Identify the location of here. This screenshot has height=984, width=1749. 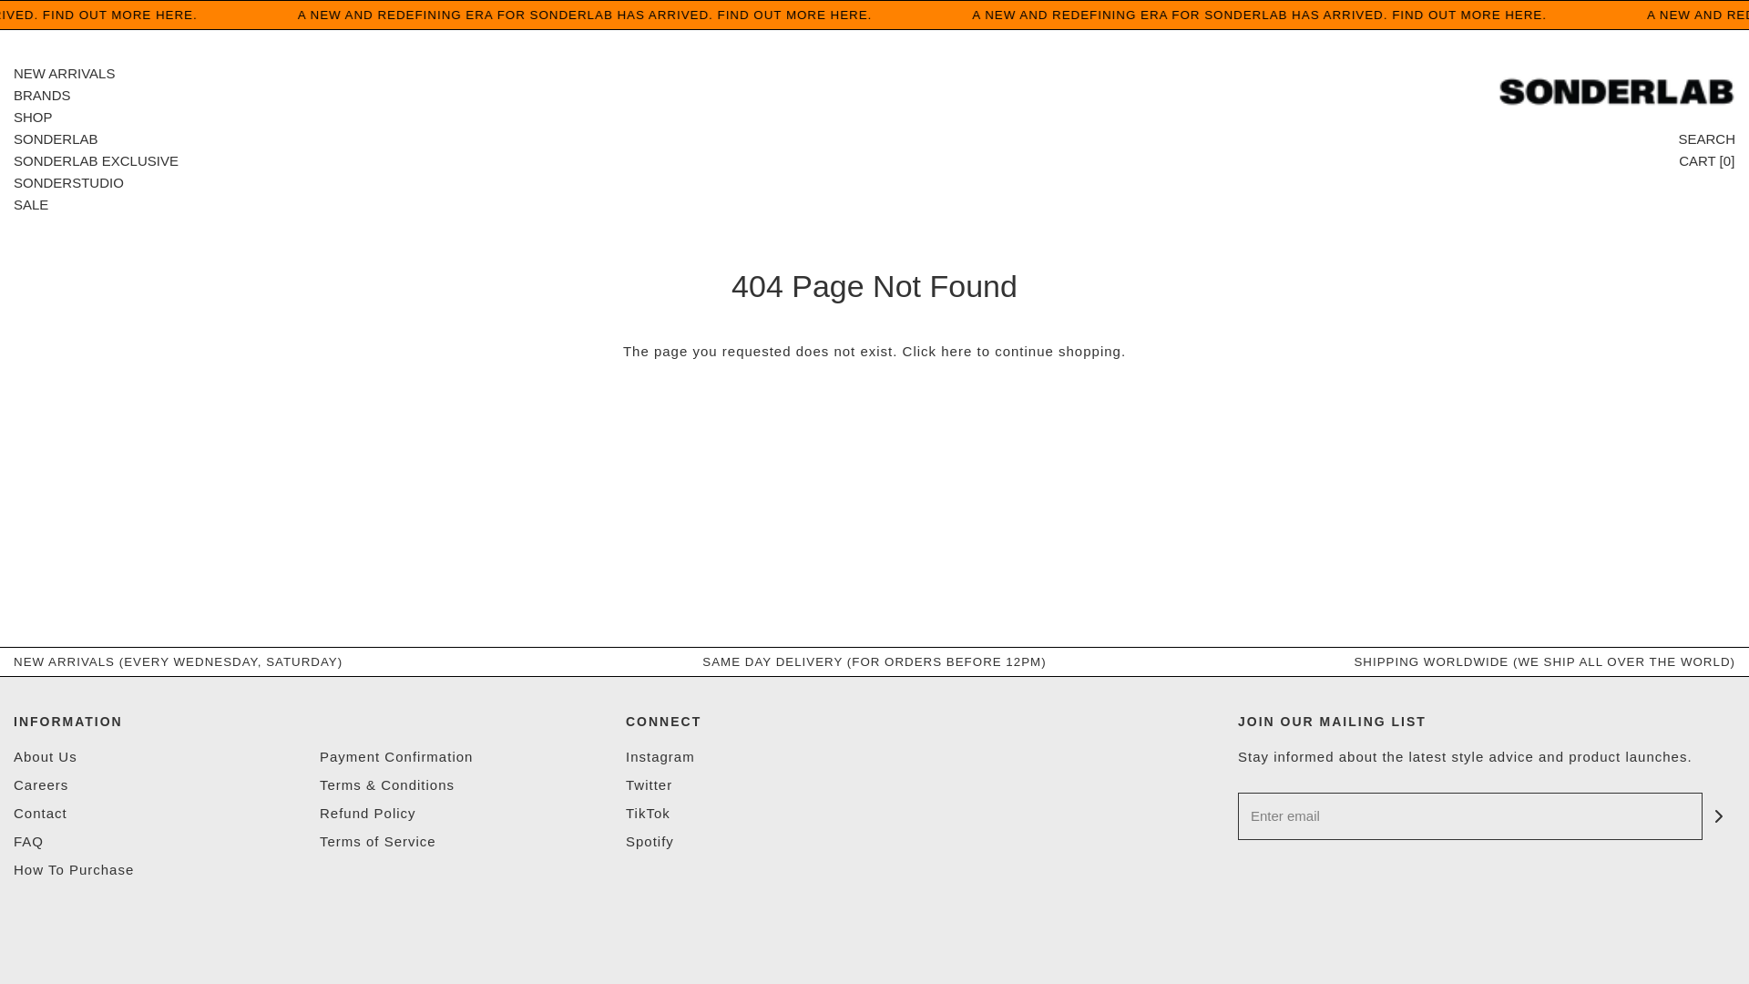
(956, 351).